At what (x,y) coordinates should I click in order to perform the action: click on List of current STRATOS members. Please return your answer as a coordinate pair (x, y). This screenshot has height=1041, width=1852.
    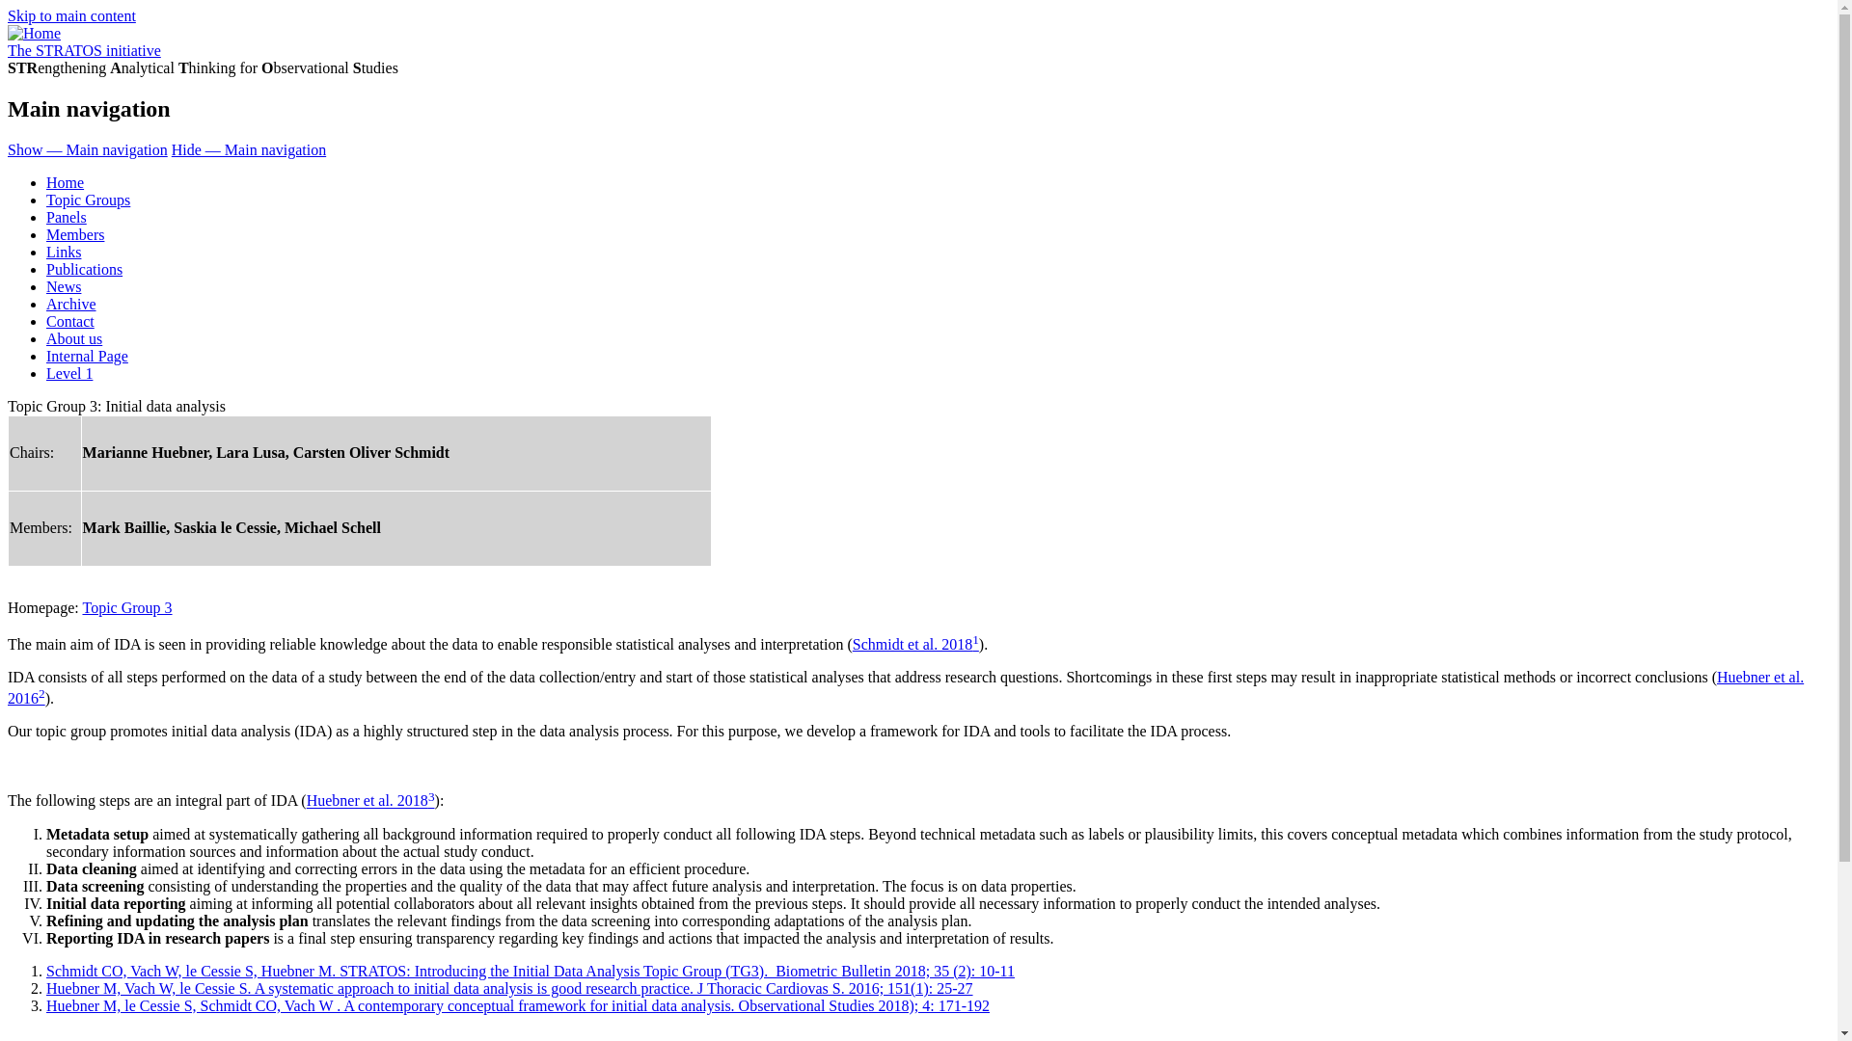
    Looking at the image, I should click on (75, 234).